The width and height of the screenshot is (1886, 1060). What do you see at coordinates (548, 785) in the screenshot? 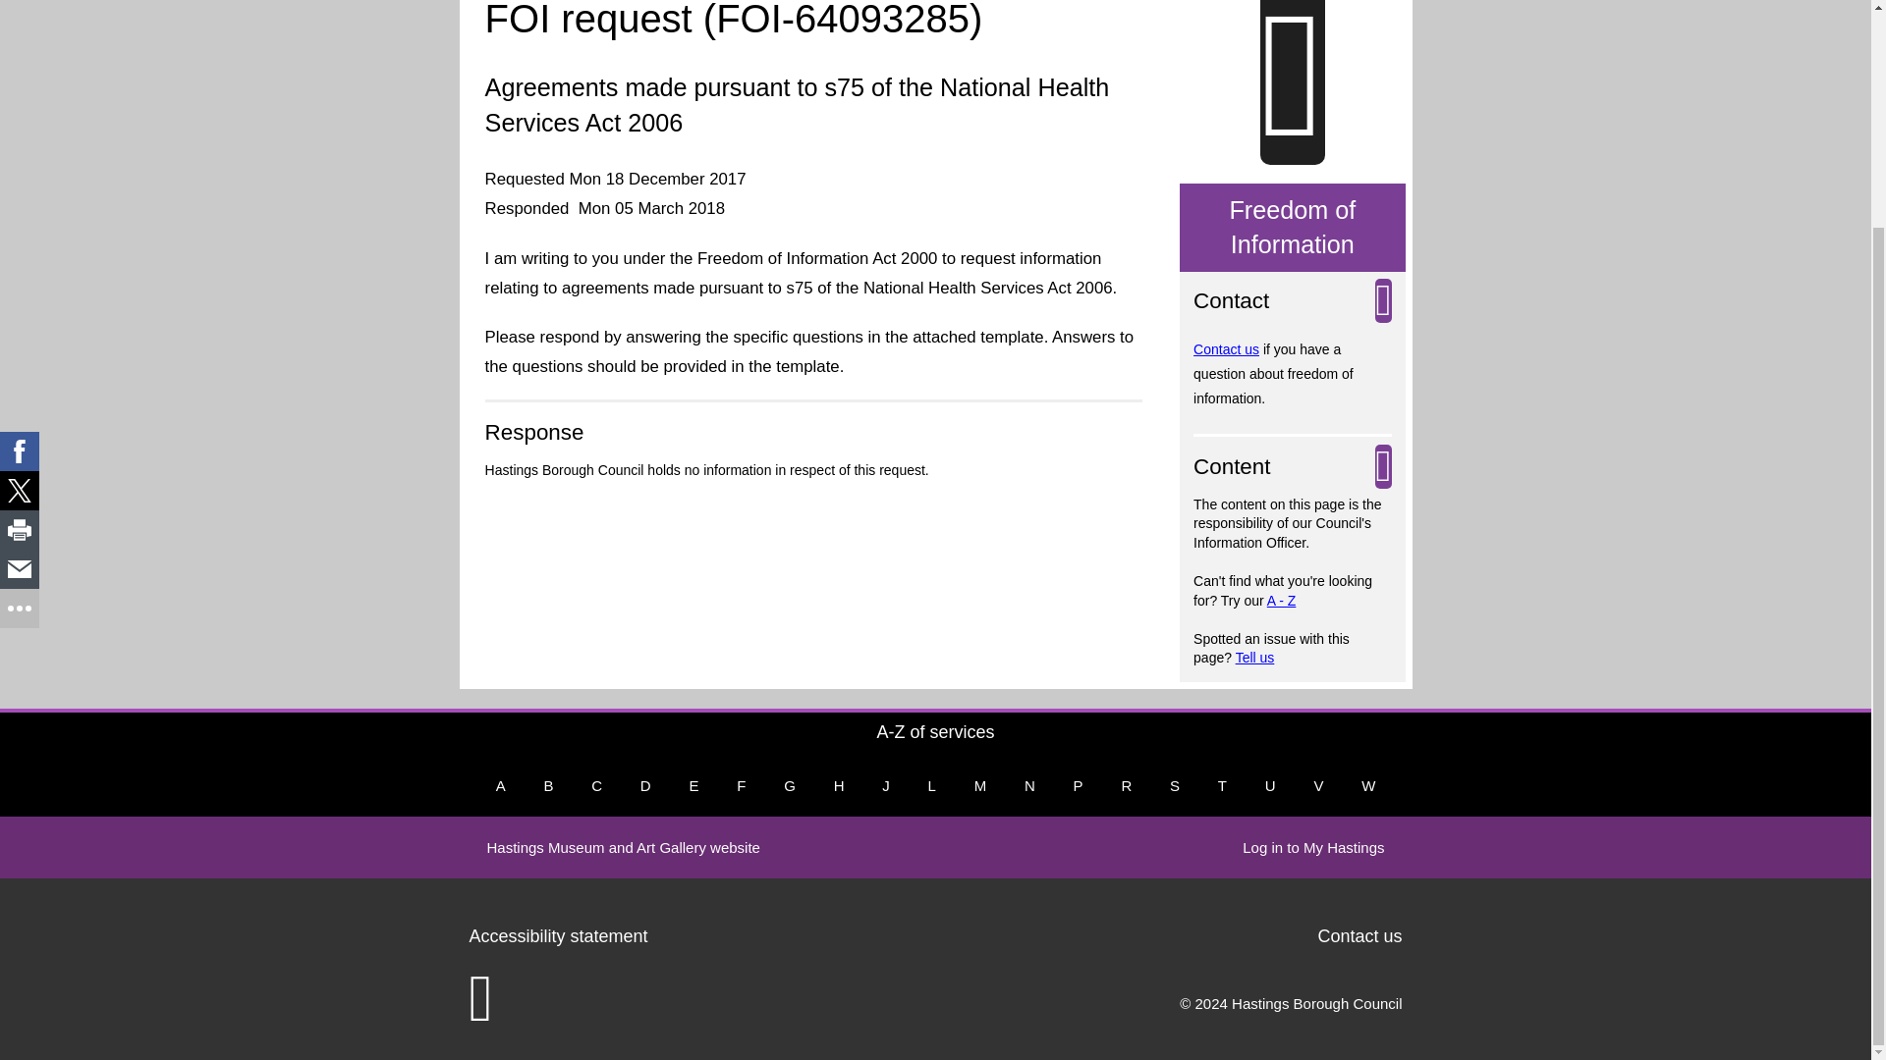
I see `B` at bounding box center [548, 785].